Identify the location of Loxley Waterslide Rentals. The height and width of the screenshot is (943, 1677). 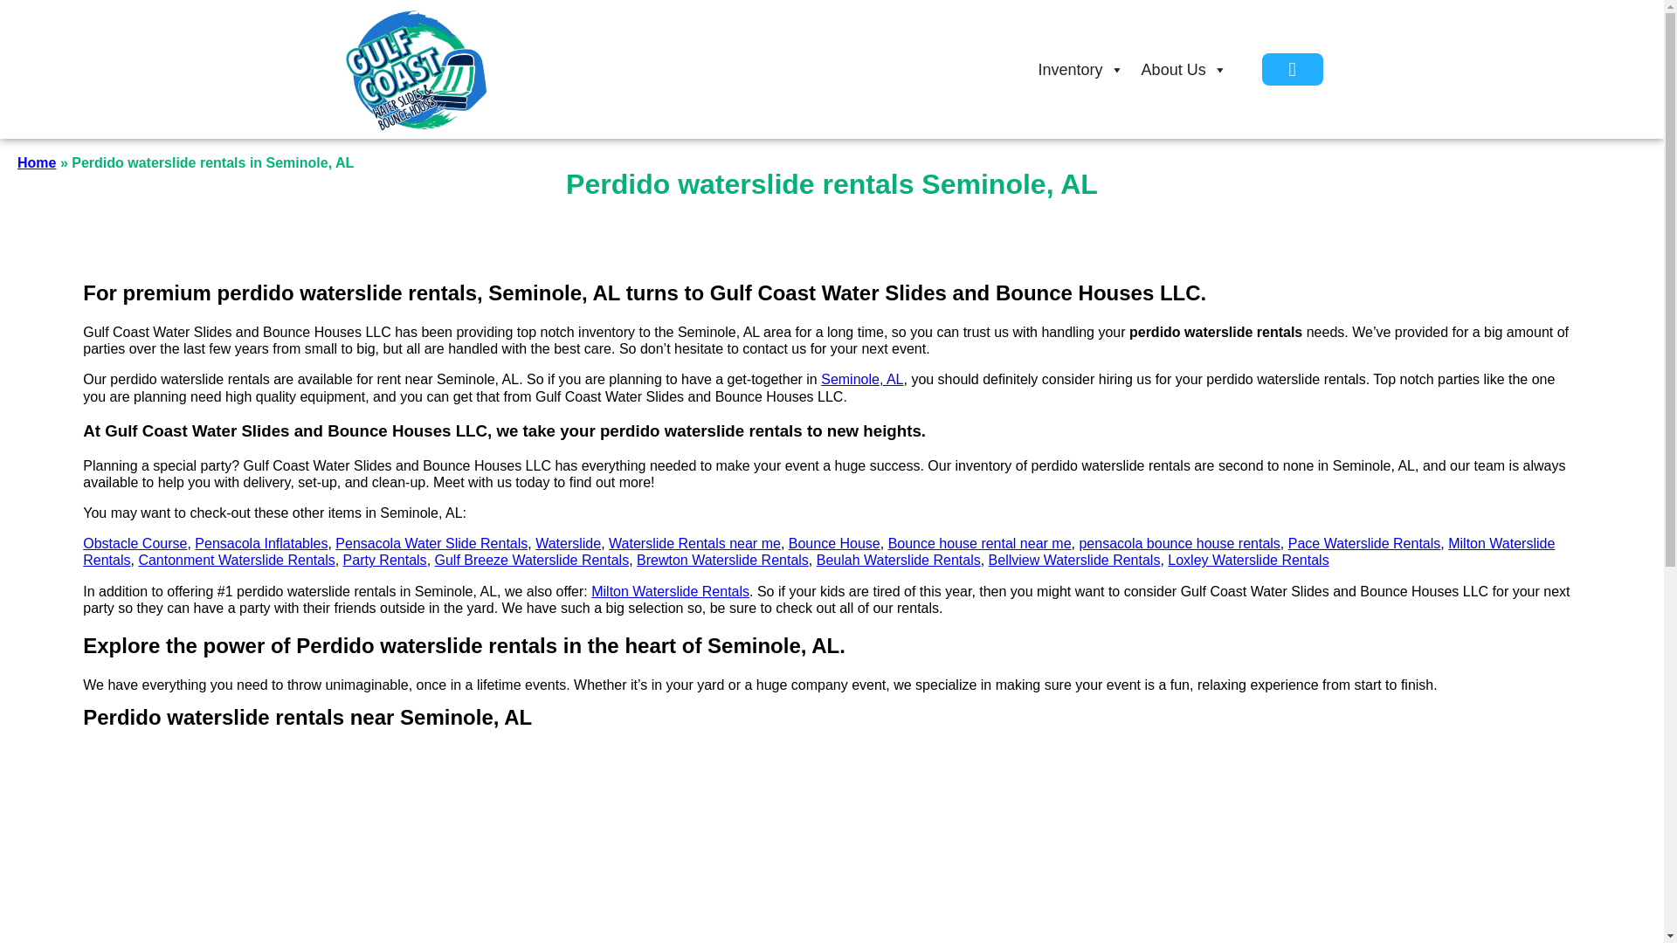
(1247, 560).